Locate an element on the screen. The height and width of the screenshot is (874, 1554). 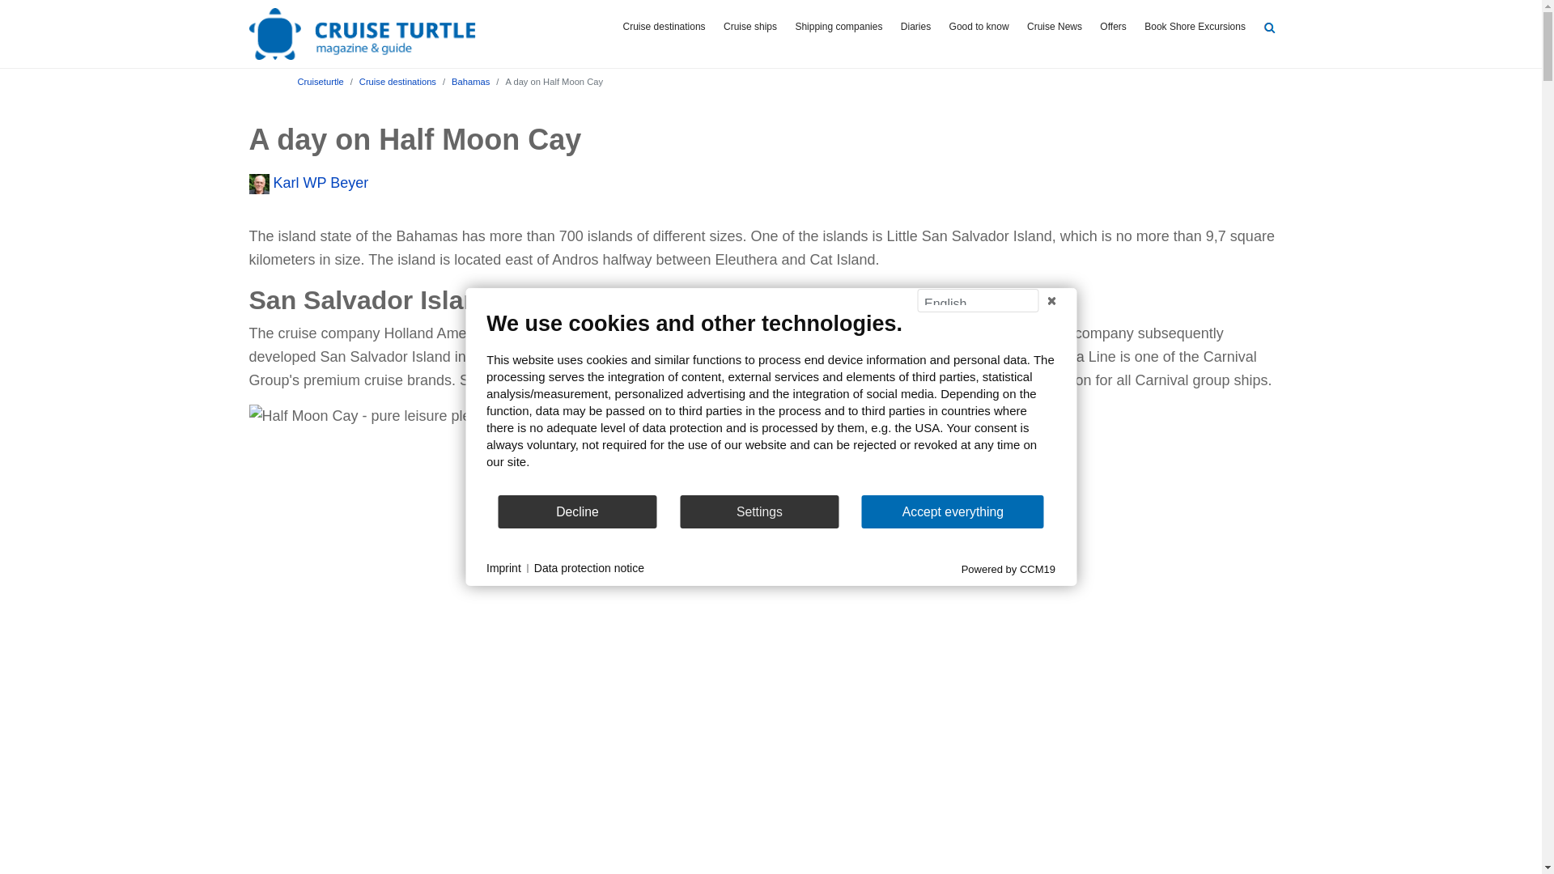
Offers is located at coordinates (1113, 28).